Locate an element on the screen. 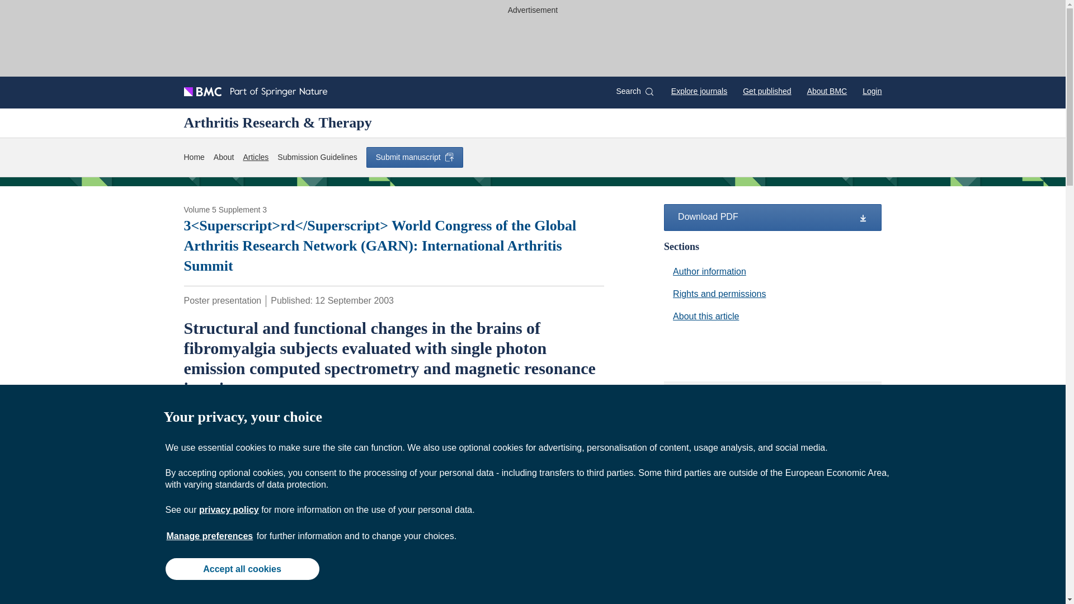 Image resolution: width=1074 pixels, height=604 pixels. Manage preferences is located at coordinates (210, 536).